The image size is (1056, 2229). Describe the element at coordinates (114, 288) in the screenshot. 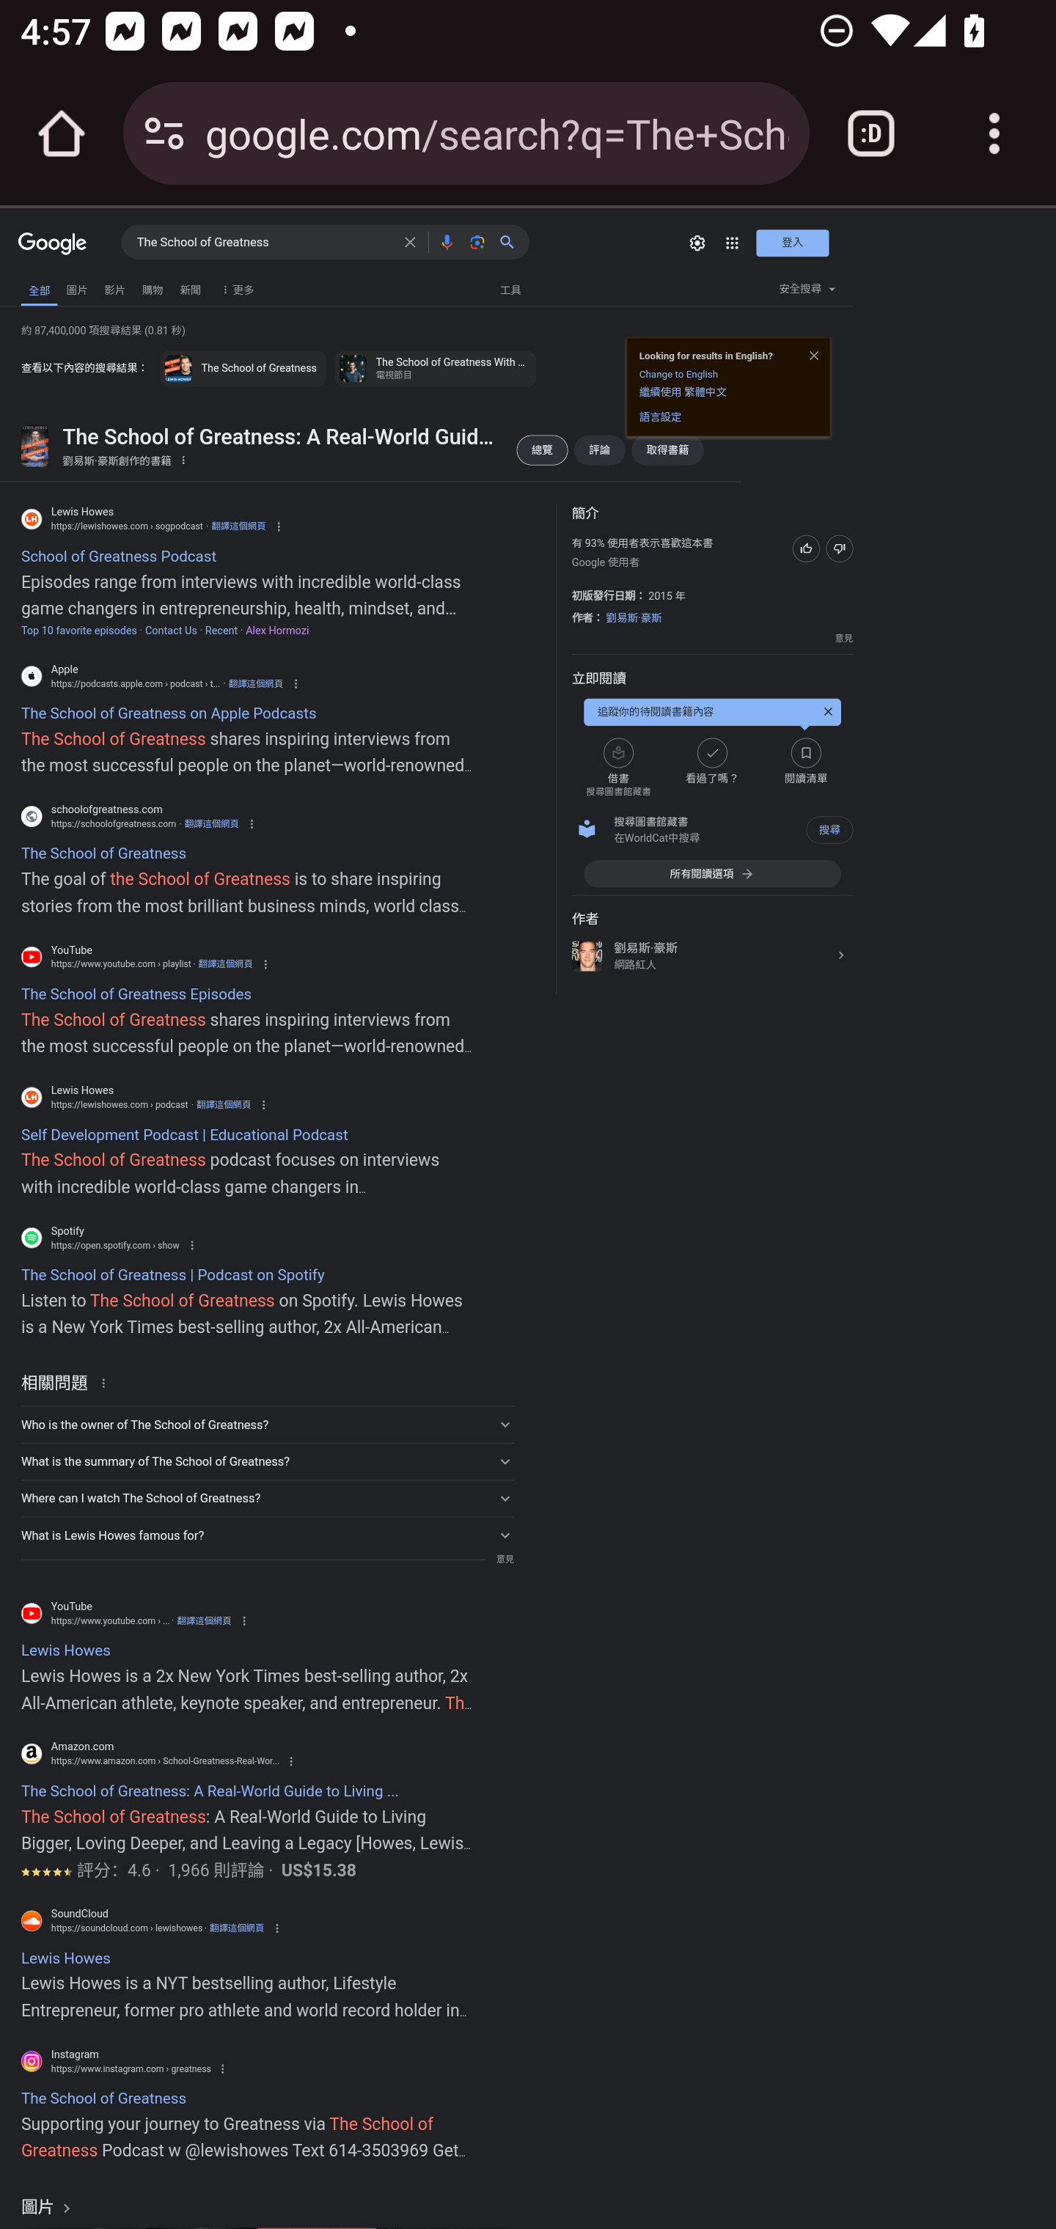

I see `影片` at that location.